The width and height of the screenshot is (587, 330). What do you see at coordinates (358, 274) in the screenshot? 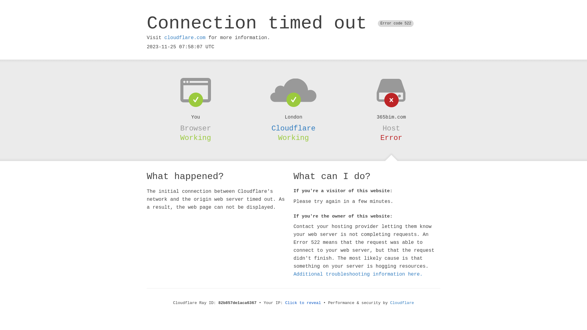
I see `Additional troubleshooting information here.` at bounding box center [358, 274].